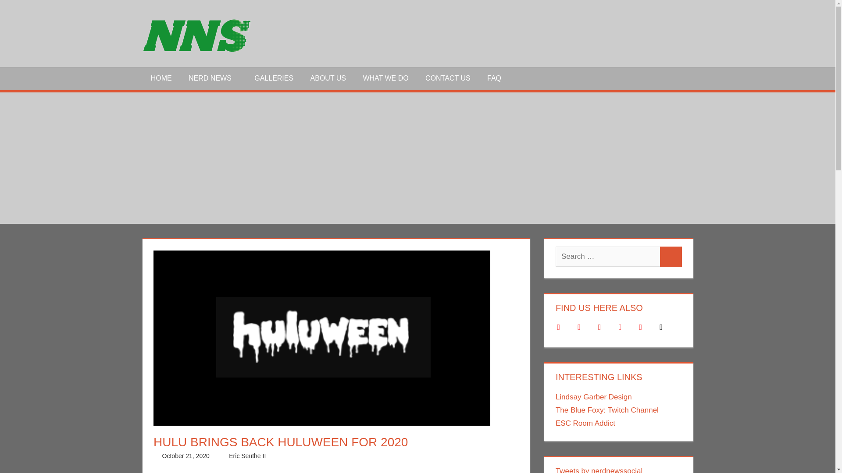 This screenshot has height=473, width=842. What do you see at coordinates (418, 455) in the screenshot?
I see `Streamers` at bounding box center [418, 455].